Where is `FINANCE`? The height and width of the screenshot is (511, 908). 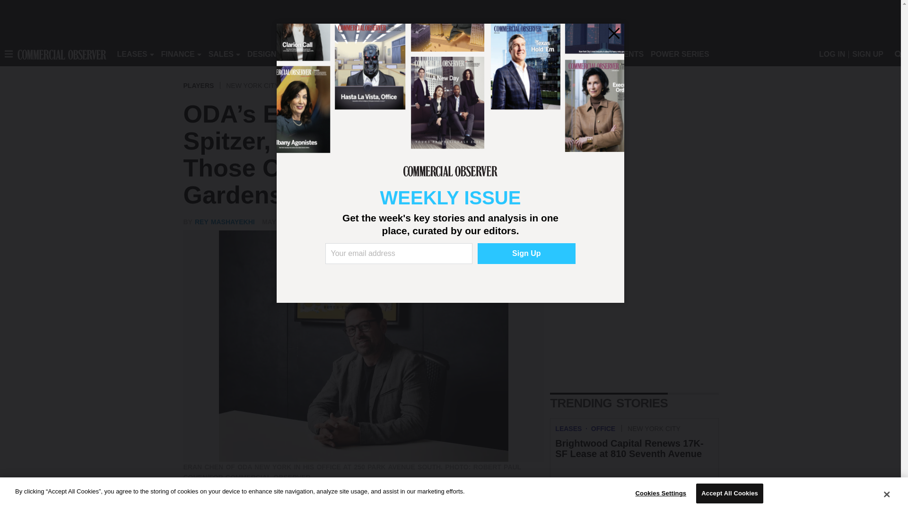
FINANCE is located at coordinates (178, 54).